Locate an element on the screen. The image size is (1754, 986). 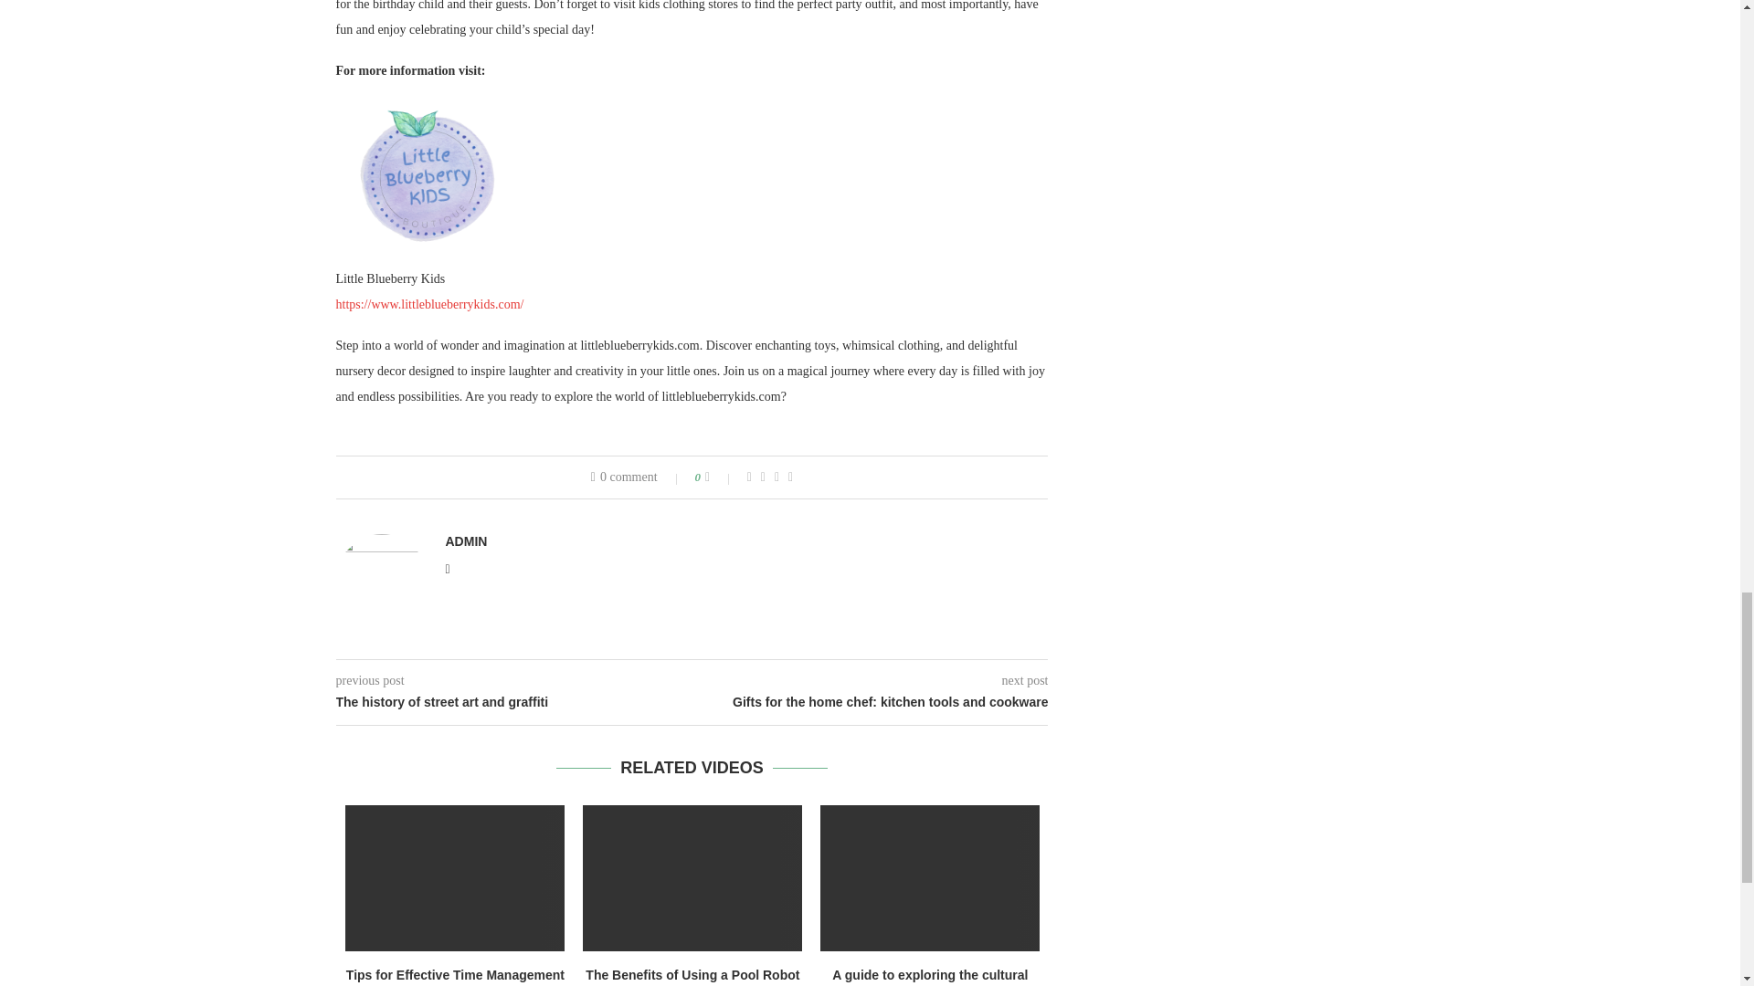
The Benefits of Using a Pool Robot Cleaner for Maintenance is located at coordinates (692, 878).